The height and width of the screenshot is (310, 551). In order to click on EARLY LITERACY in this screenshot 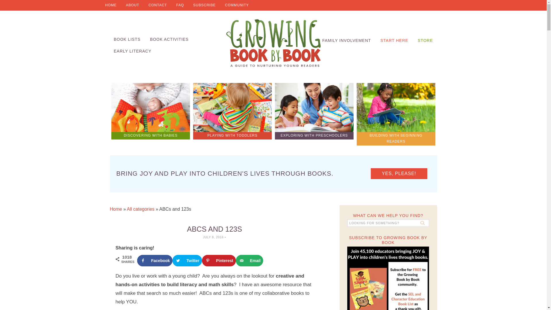, I will do `click(133, 51)`.